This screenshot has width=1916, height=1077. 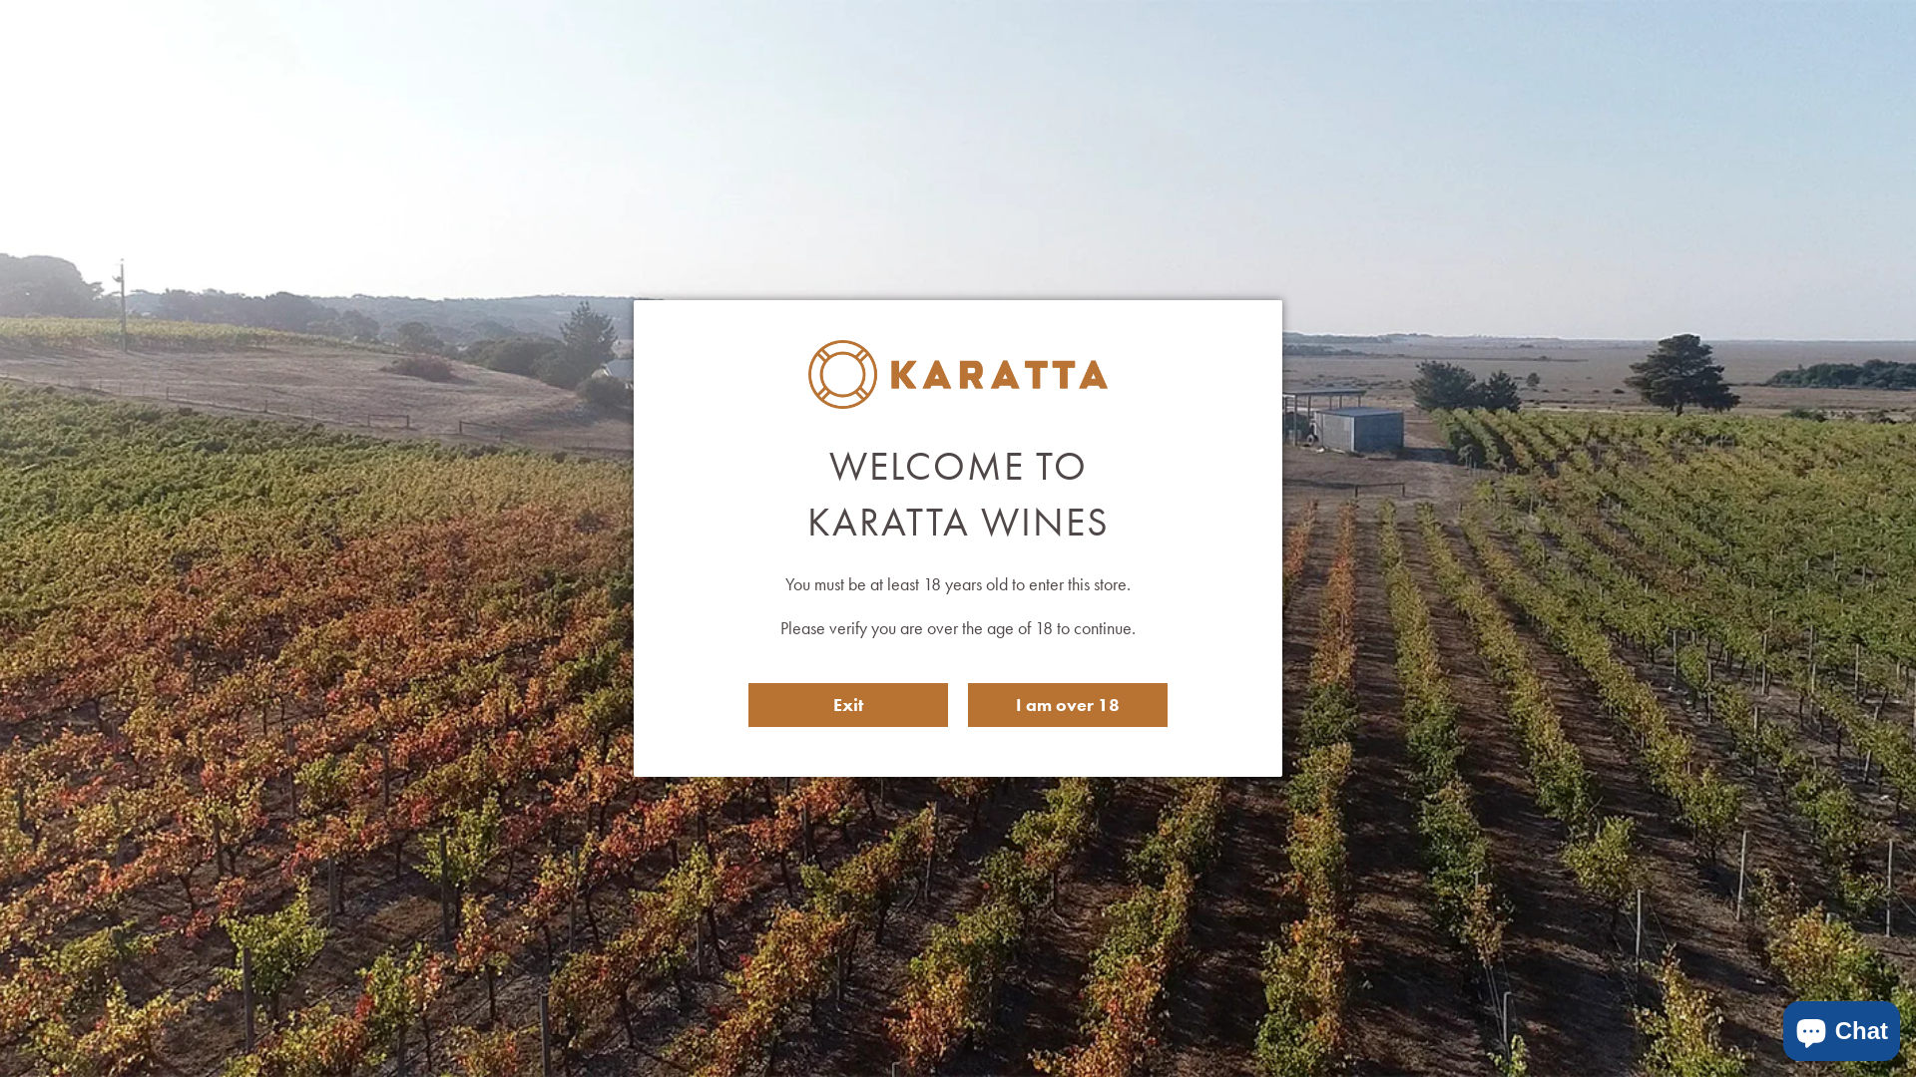 I want to click on HOME, so click(x=902, y=55).